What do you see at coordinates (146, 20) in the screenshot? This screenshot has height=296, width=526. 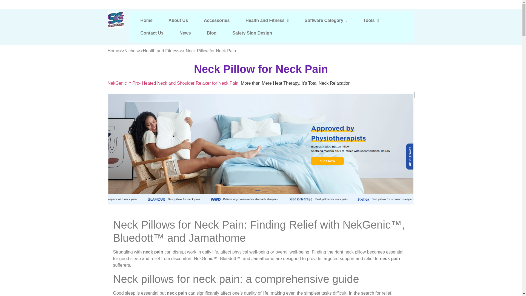 I see `Home` at bounding box center [146, 20].